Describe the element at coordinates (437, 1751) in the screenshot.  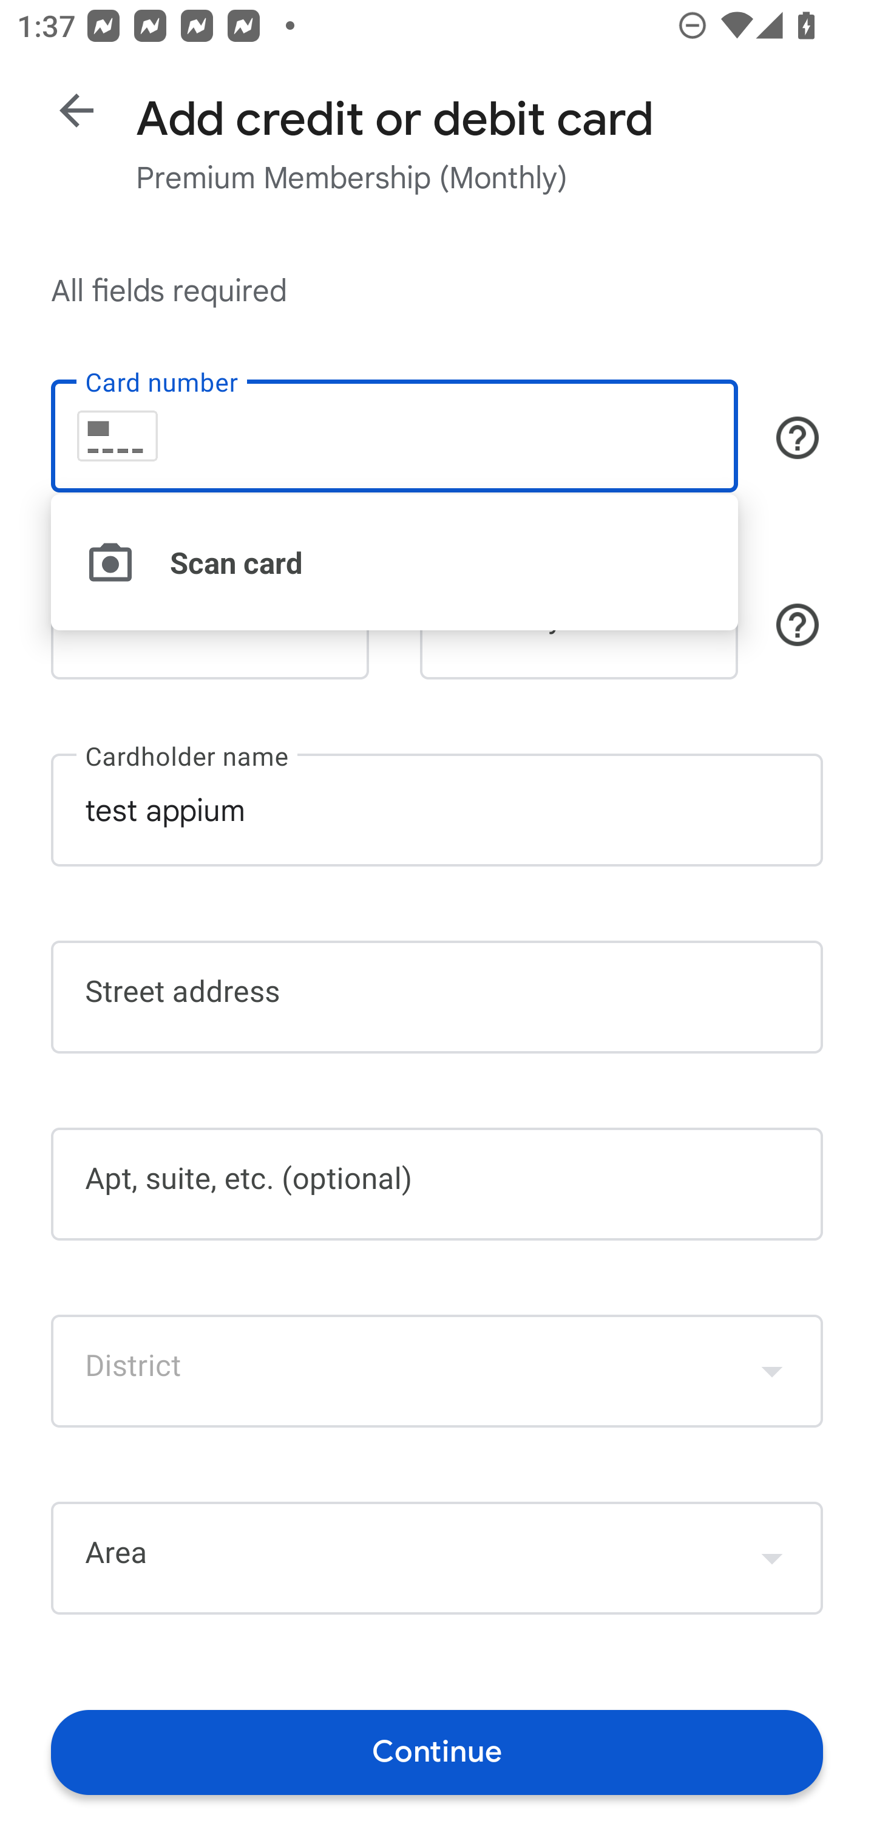
I see `Continue` at that location.